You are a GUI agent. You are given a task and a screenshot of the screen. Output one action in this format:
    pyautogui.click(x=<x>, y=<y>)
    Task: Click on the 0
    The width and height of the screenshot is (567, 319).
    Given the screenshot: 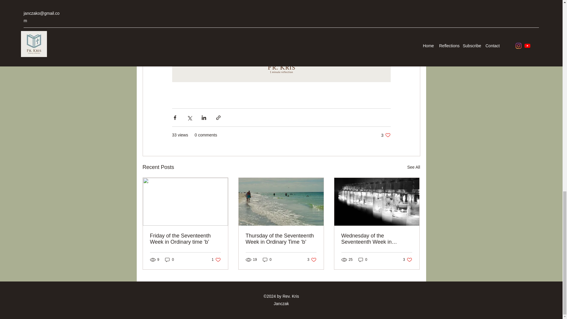 What is the action you would take?
    pyautogui.click(x=170, y=260)
    